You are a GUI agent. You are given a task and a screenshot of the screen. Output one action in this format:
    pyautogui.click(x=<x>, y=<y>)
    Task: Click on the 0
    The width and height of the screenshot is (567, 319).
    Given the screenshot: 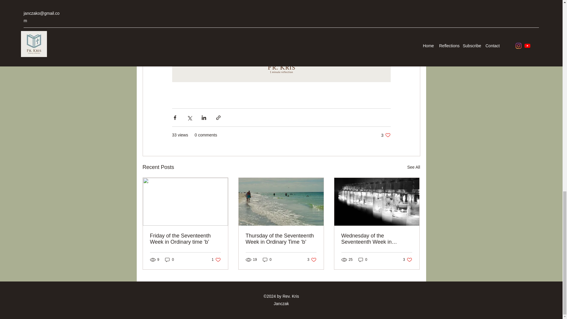 What is the action you would take?
    pyautogui.click(x=170, y=260)
    